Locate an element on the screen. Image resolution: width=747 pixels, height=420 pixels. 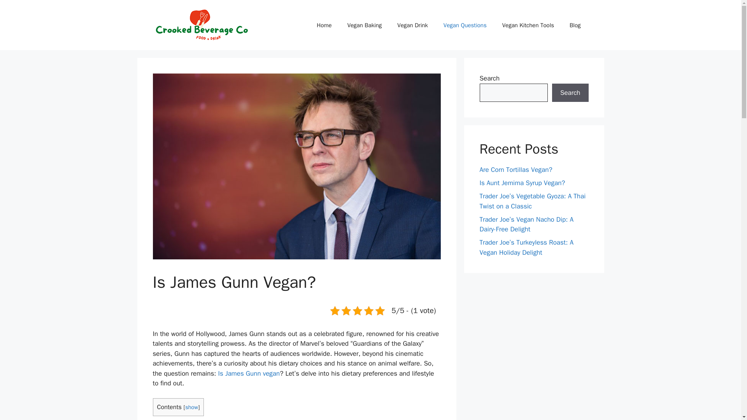
Is James Gunn vegan is located at coordinates (249, 373).